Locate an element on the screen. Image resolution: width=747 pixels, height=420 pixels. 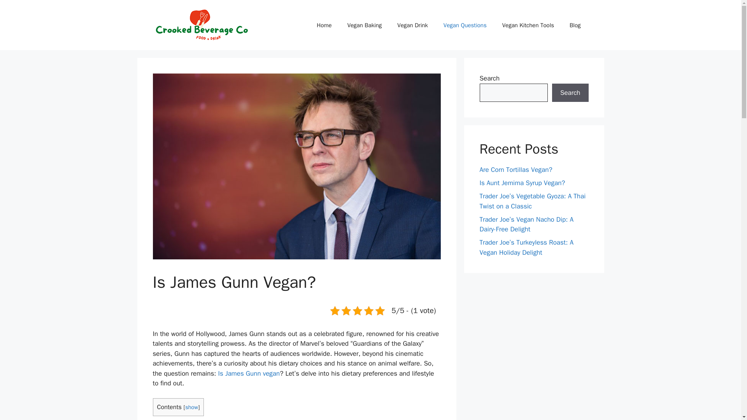
Is James Gunn vegan is located at coordinates (249, 373).